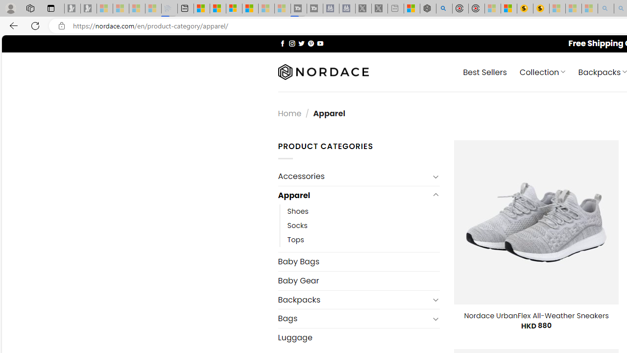 The height and width of the screenshot is (353, 627). Describe the element at coordinates (89, 9) in the screenshot. I see `Newsletter Sign Up - Sleeping` at that location.